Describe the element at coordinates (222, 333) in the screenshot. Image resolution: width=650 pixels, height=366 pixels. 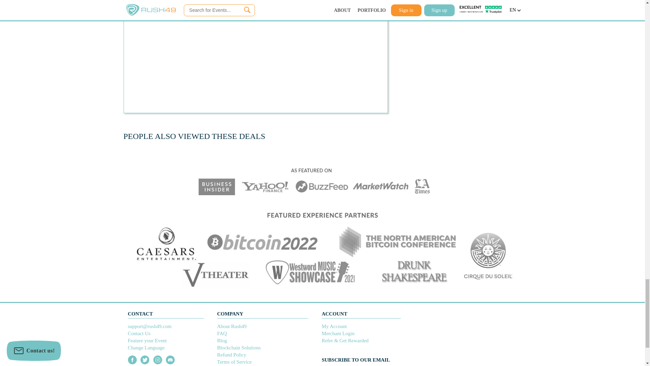
I see `FAQ` at that location.